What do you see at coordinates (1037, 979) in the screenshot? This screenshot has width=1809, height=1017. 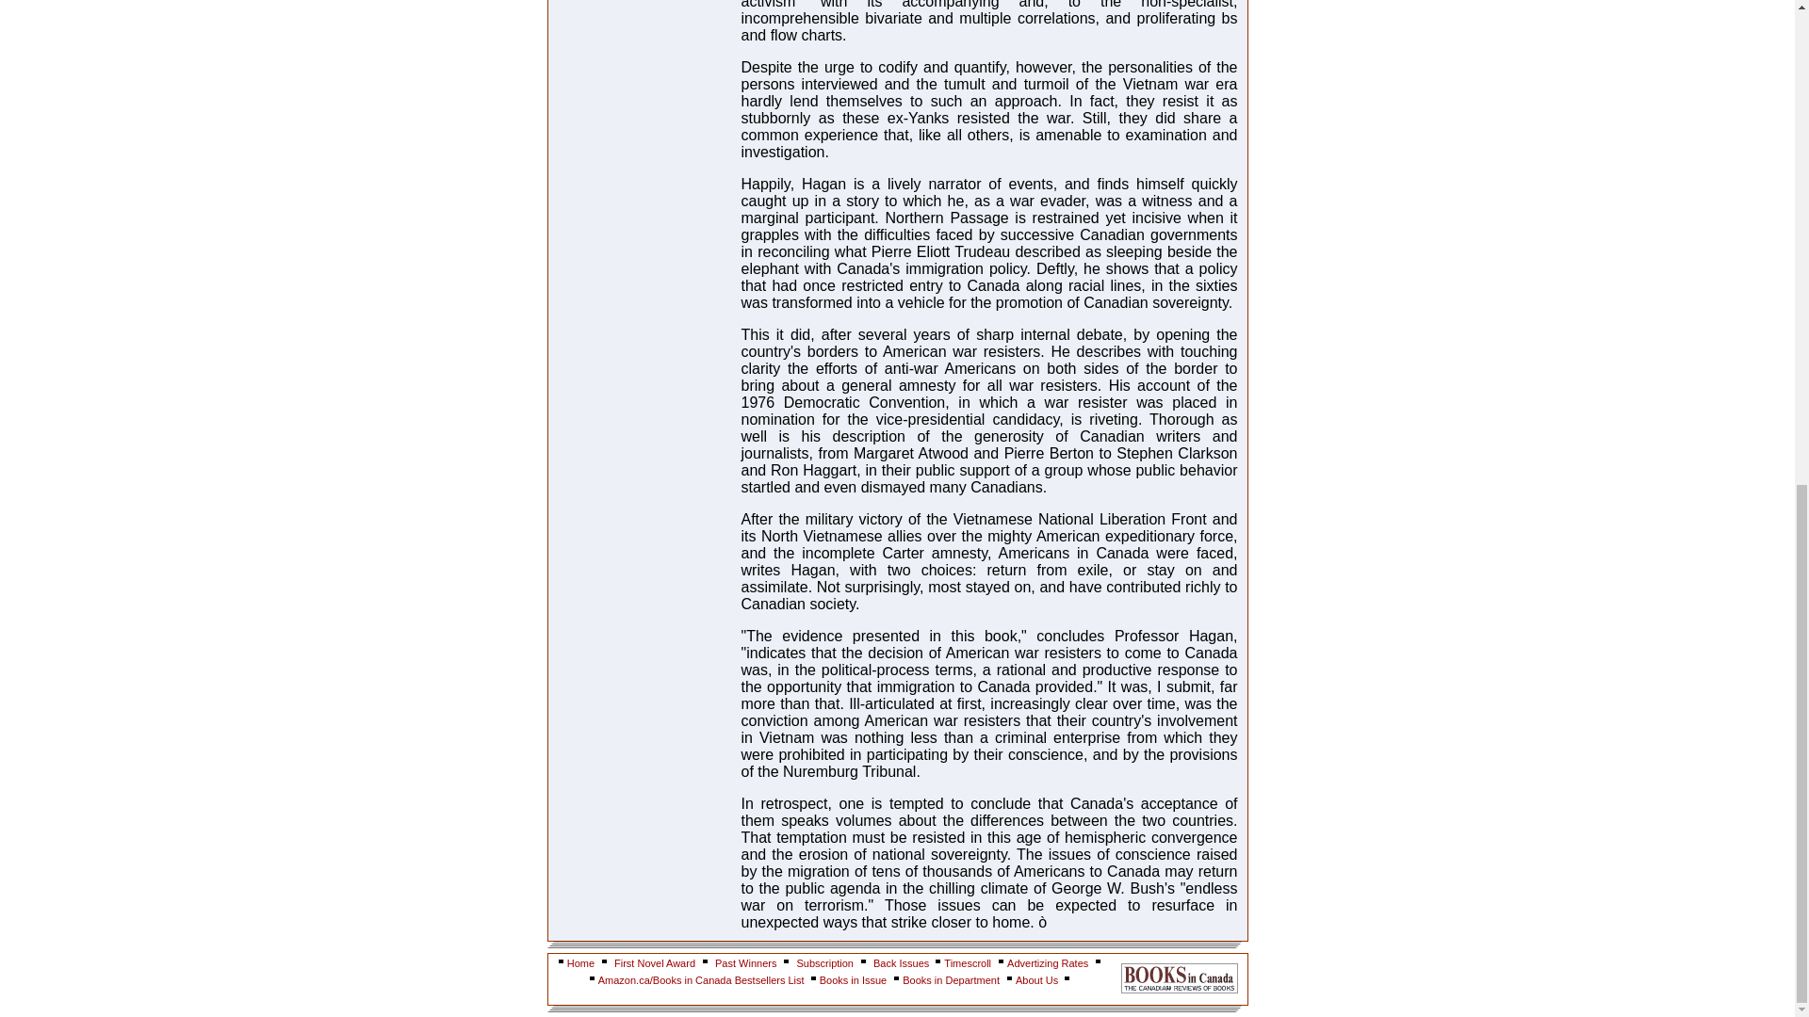 I see `About Us` at bounding box center [1037, 979].